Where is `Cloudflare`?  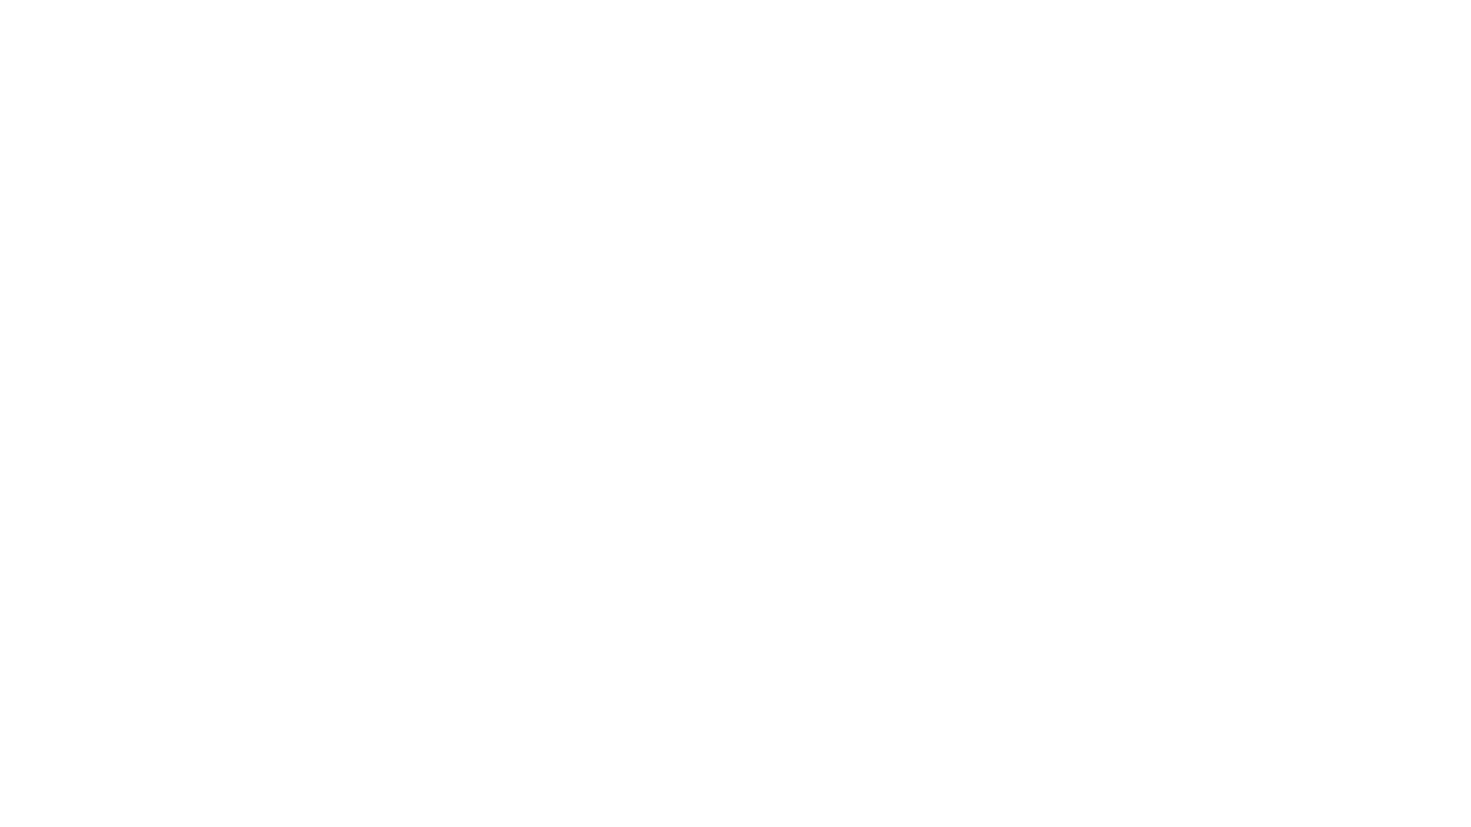 Cloudflare is located at coordinates (808, 808).